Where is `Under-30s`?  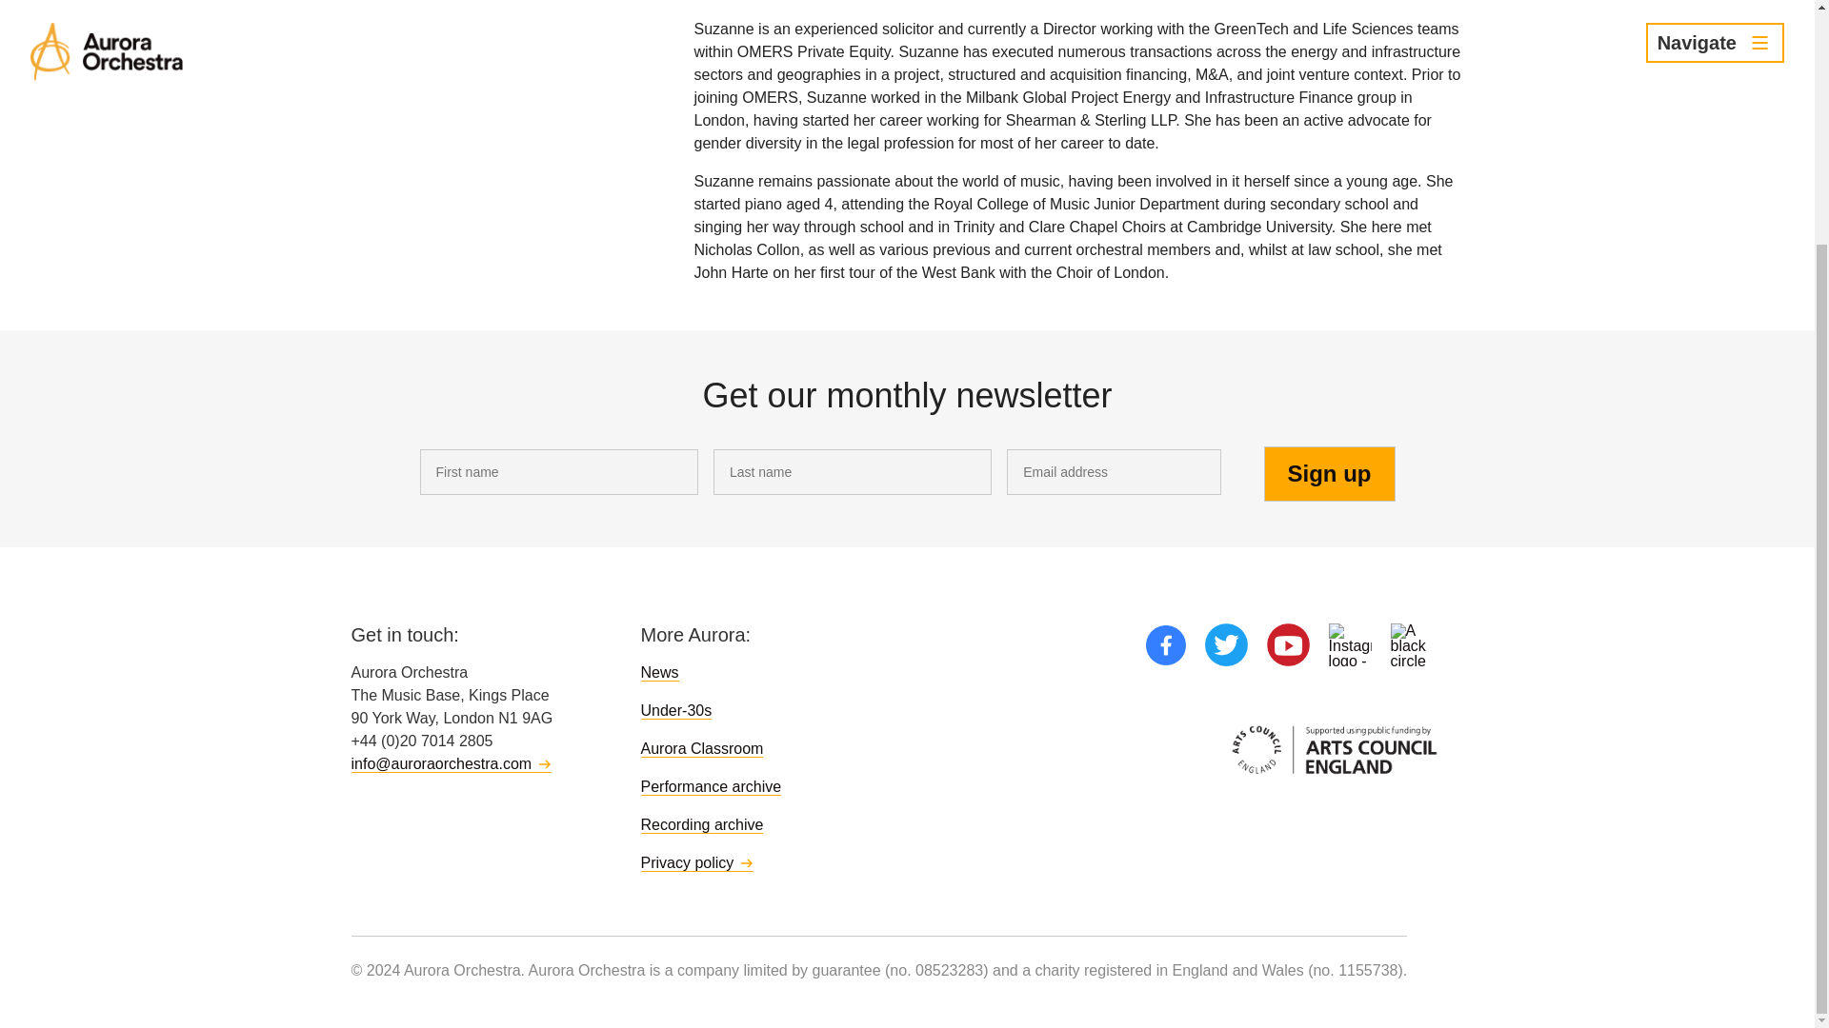
Under-30s is located at coordinates (675, 710).